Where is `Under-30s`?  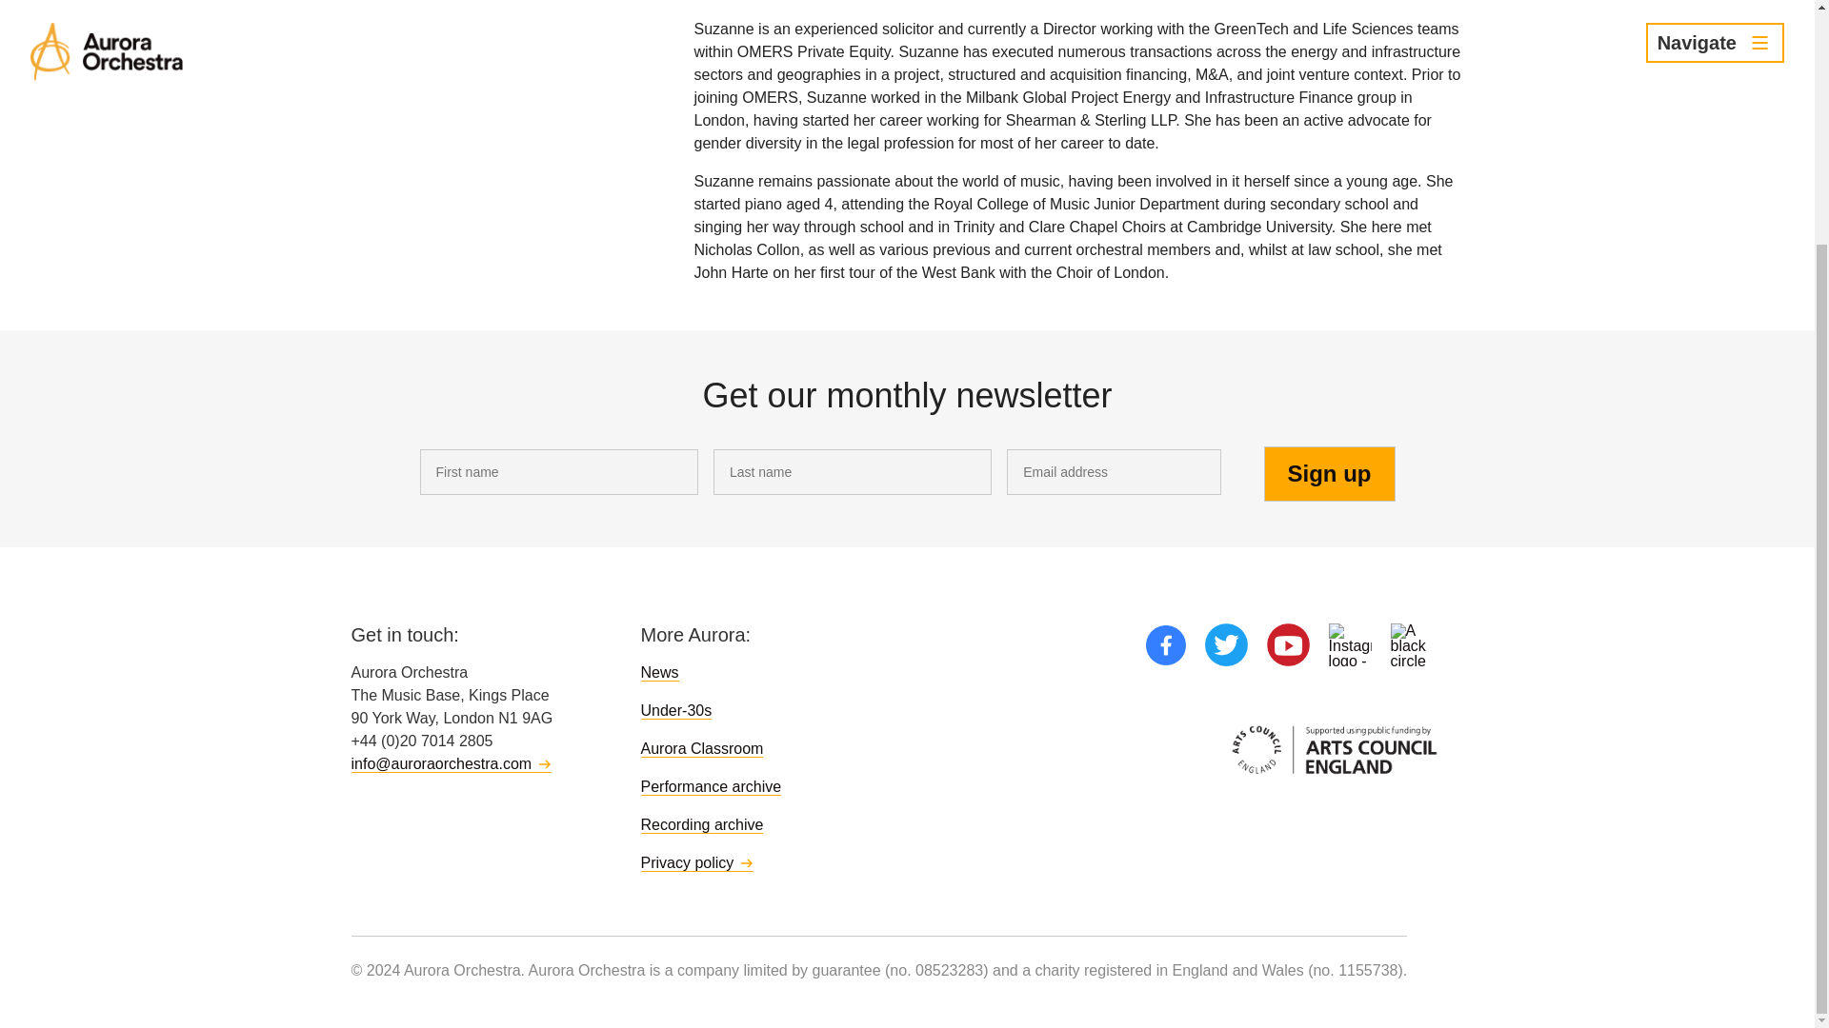
Under-30s is located at coordinates (675, 710).